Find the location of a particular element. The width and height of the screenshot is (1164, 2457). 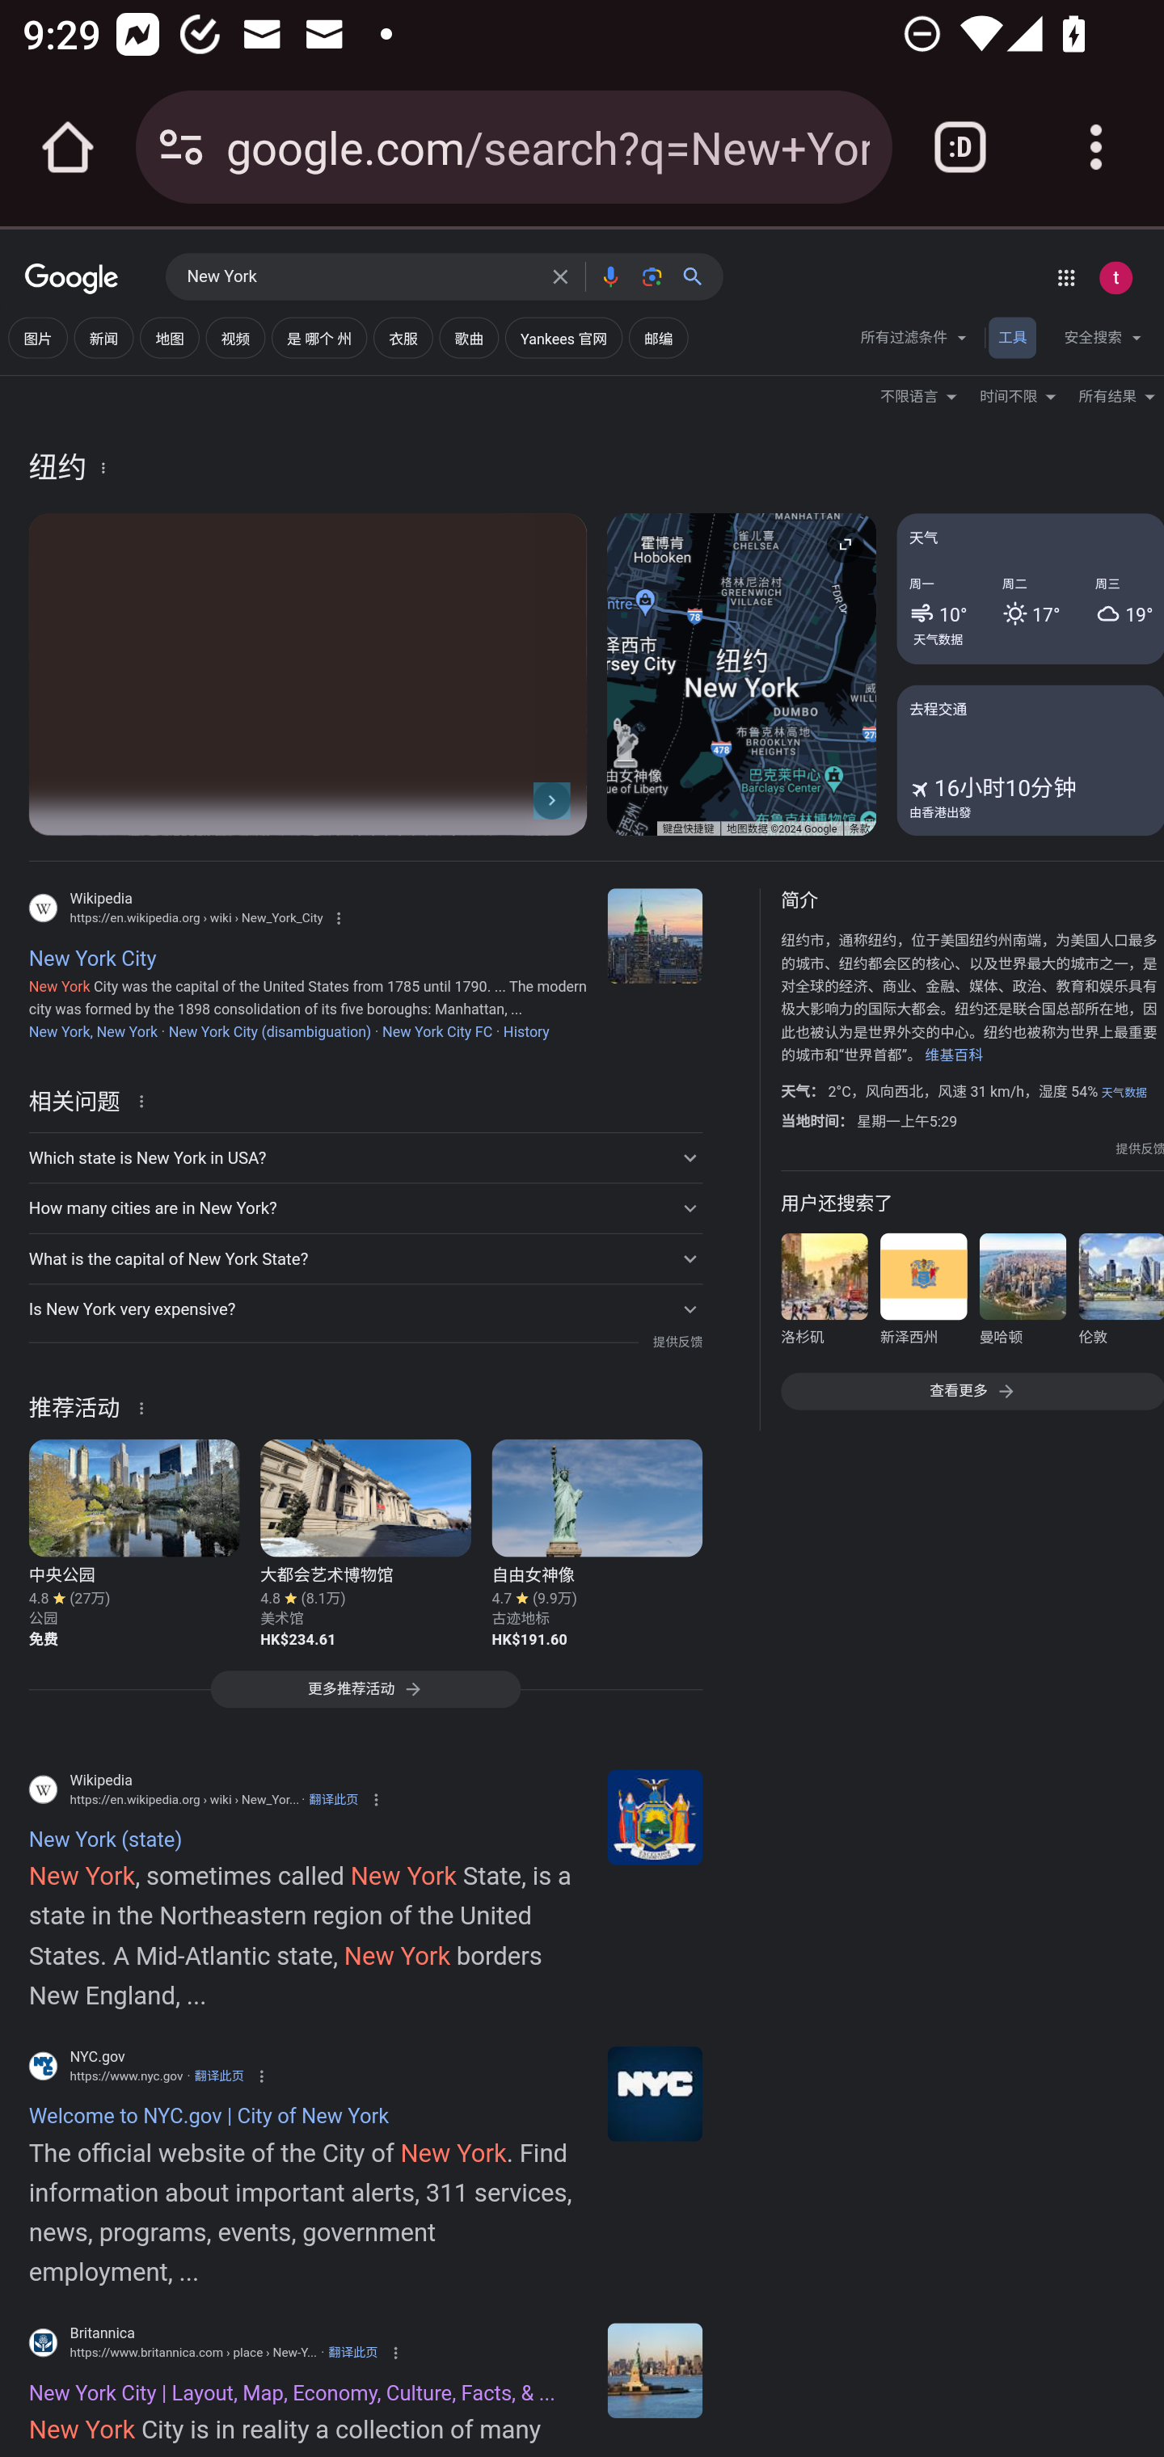

添加“歌曲” 歌曲 is located at coordinates (469, 338).